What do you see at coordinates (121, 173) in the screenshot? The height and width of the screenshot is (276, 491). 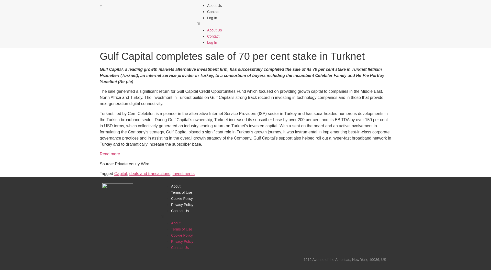 I see `Capital` at bounding box center [121, 173].